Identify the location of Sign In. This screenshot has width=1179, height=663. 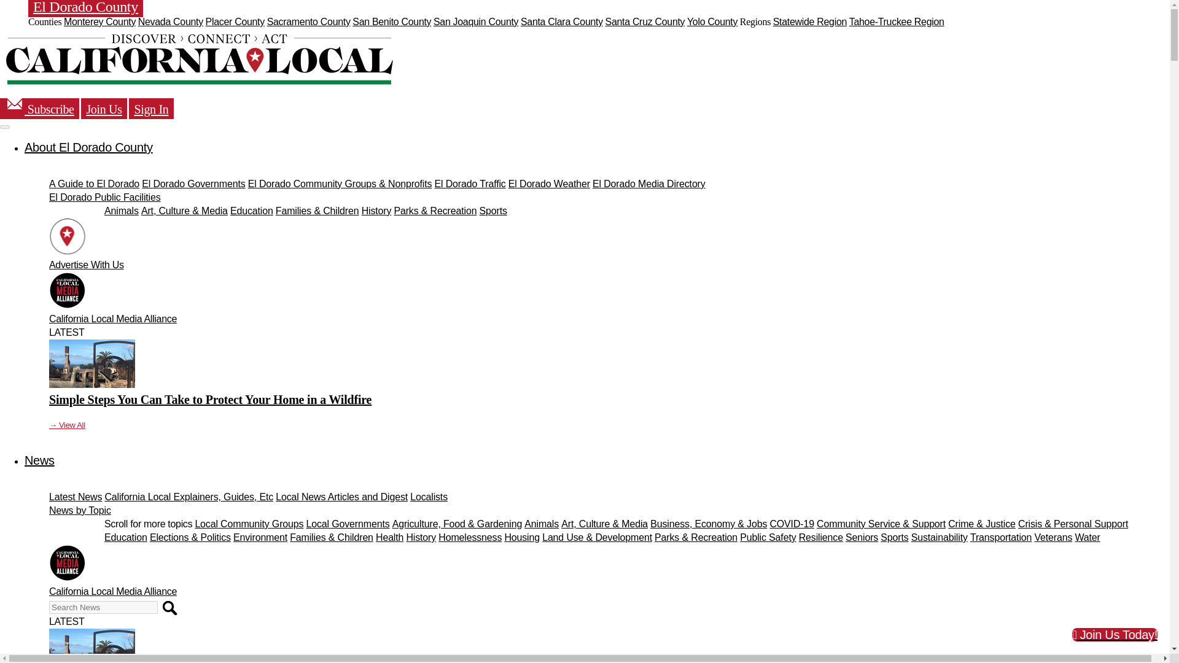
(151, 108).